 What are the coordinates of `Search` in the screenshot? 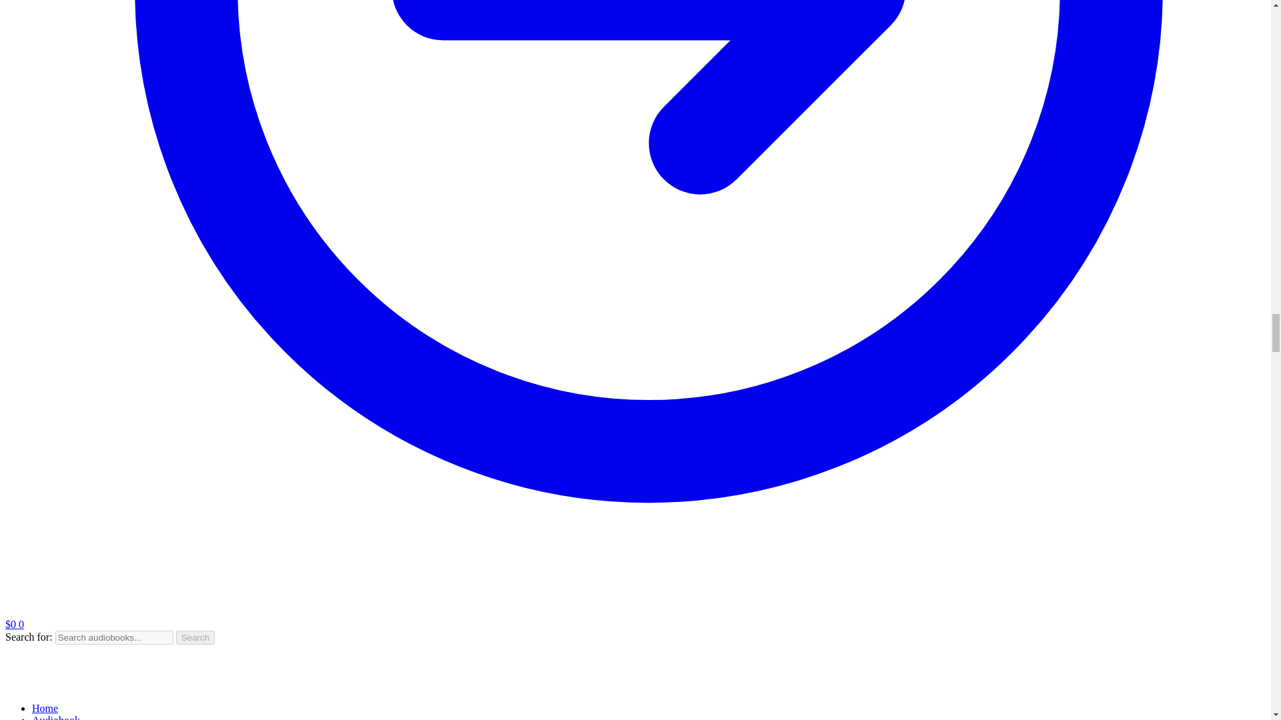 It's located at (195, 637).